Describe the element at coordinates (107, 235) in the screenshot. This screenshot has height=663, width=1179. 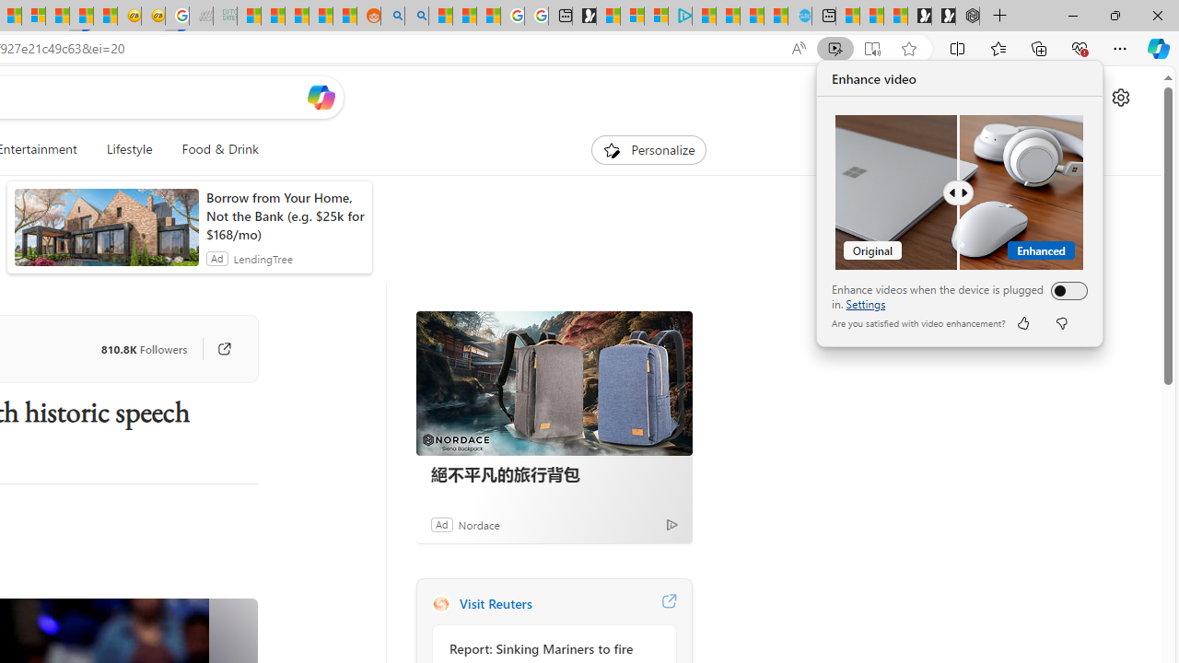
I see `anim-content` at that location.